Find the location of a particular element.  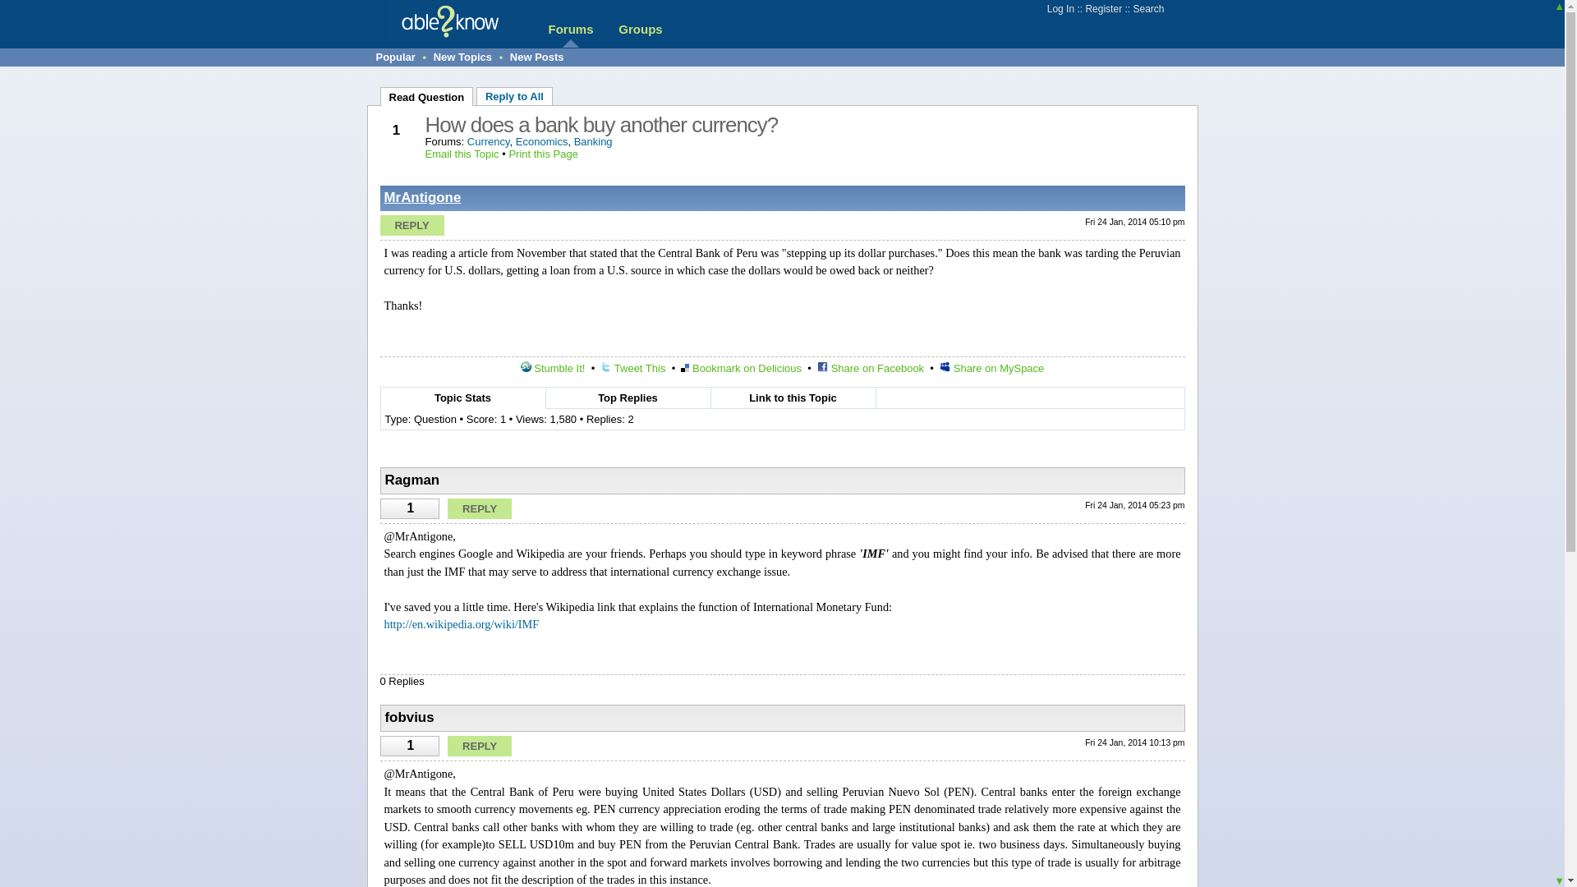

New Topics is located at coordinates (463, 56).